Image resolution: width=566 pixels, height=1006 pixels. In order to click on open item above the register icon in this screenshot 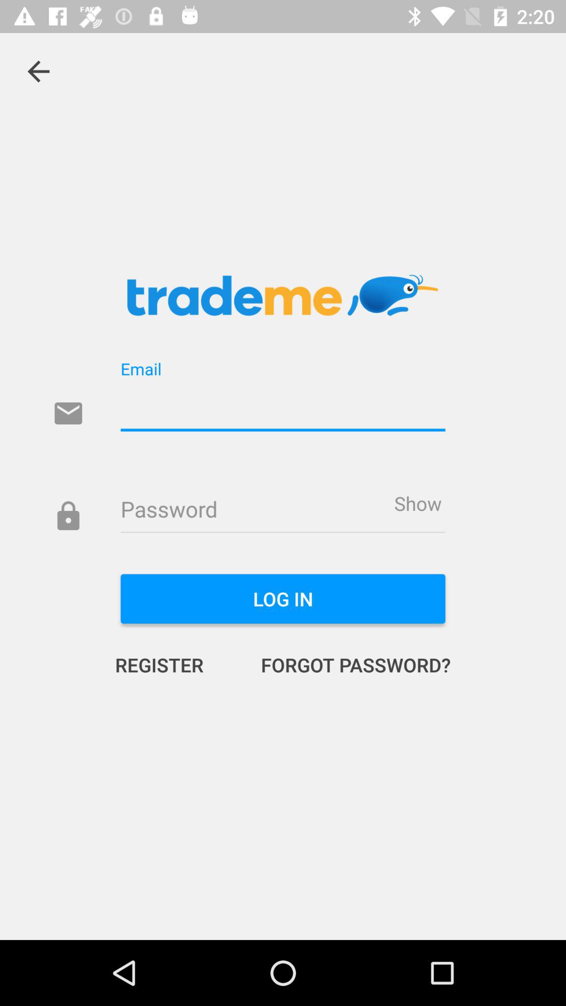, I will do `click(283, 599)`.